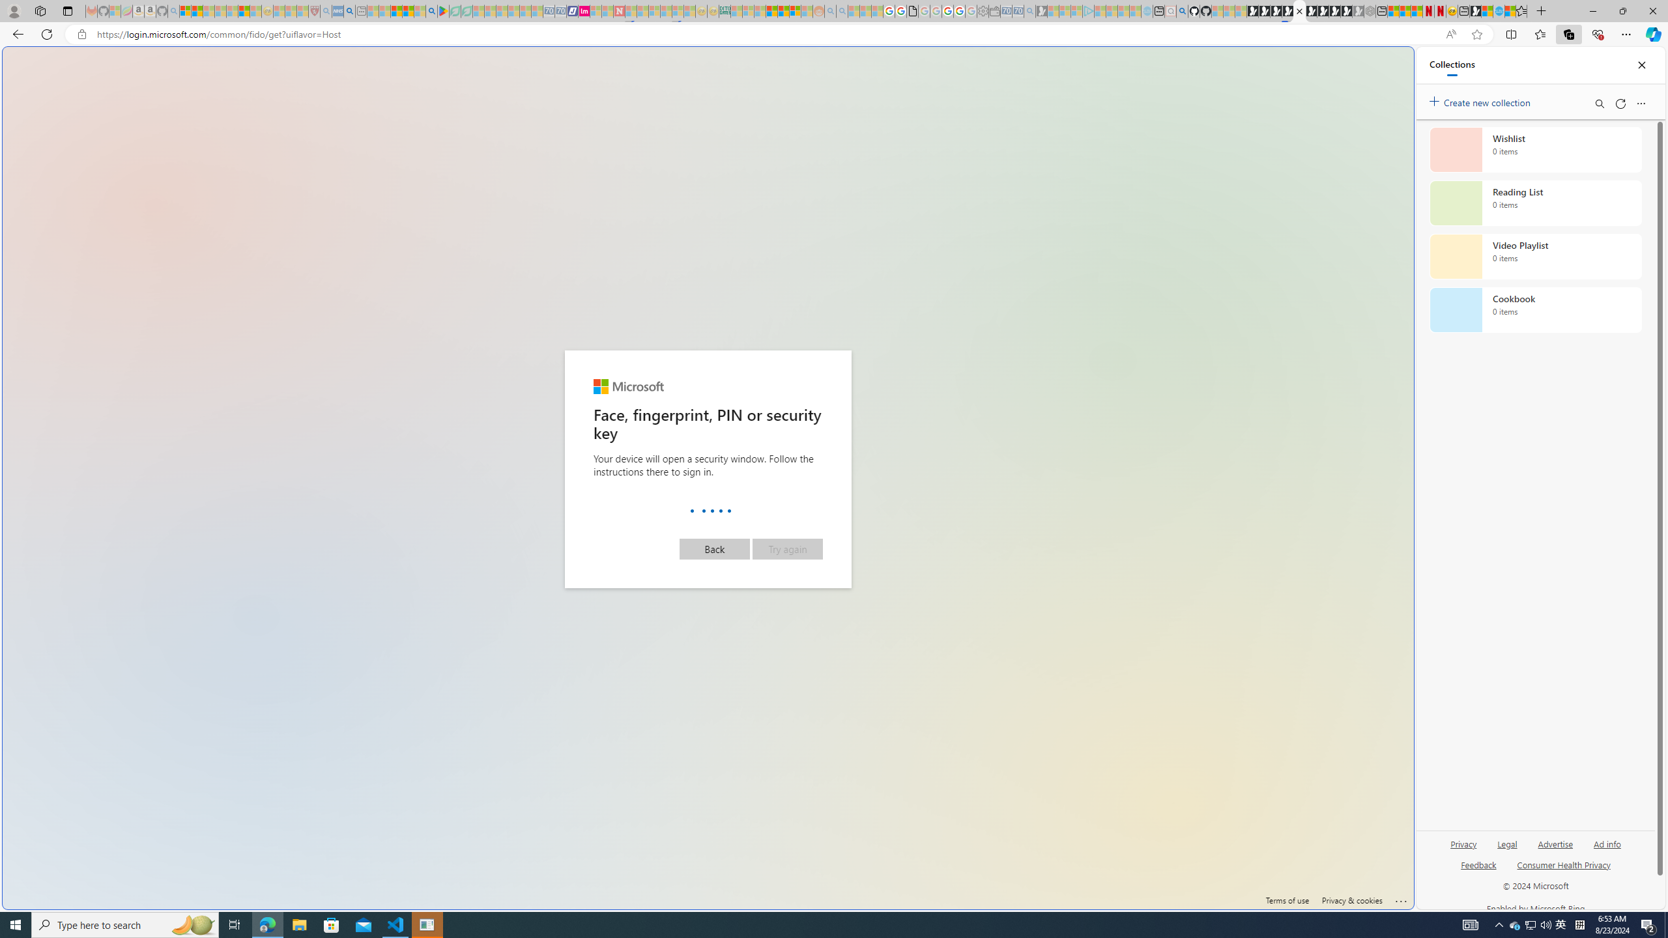 The width and height of the screenshot is (1668, 938). I want to click on Expert Portfolios, so click(772, 11).